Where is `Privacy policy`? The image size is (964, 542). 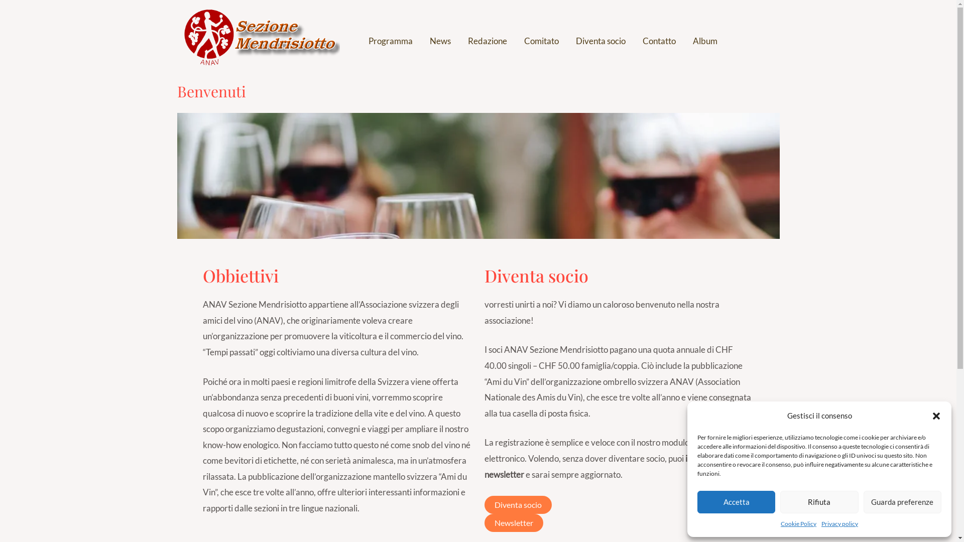 Privacy policy is located at coordinates (839, 524).